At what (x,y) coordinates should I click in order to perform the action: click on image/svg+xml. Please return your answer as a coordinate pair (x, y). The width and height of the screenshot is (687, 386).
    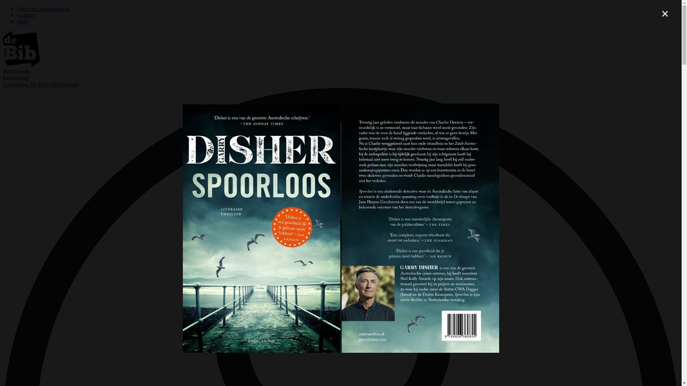
    Looking at the image, I should click on (21, 65).